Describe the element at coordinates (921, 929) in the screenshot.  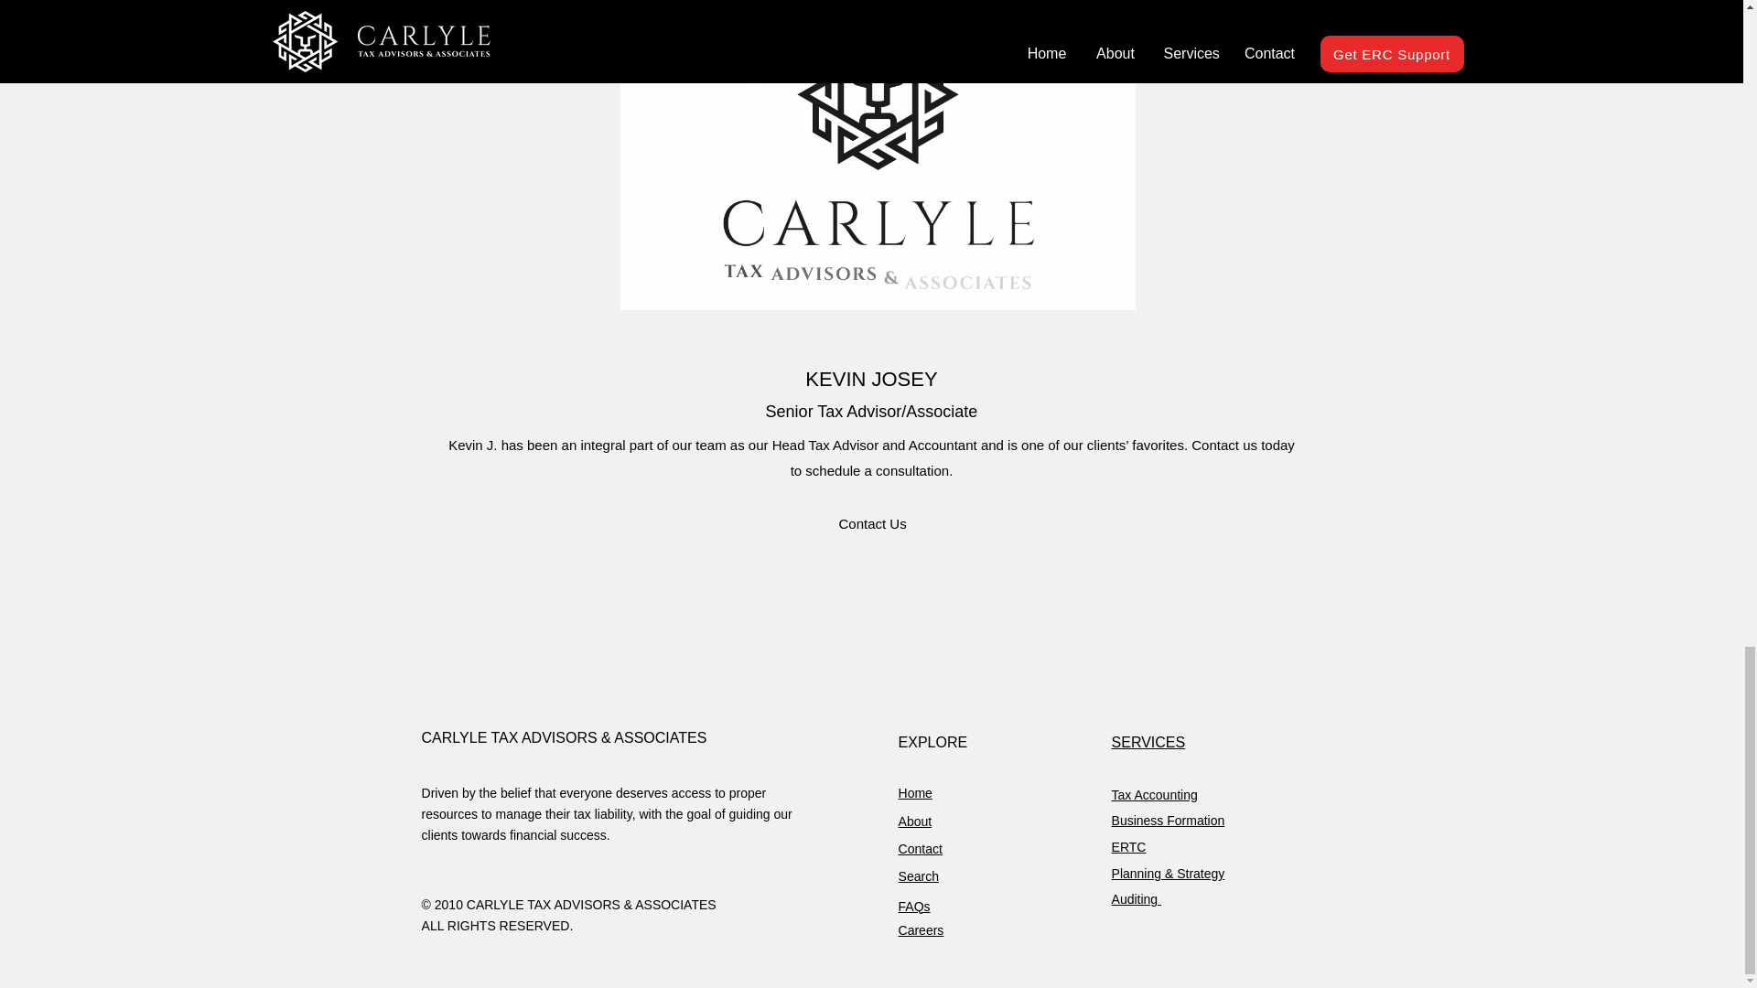
I see `Careers` at that location.